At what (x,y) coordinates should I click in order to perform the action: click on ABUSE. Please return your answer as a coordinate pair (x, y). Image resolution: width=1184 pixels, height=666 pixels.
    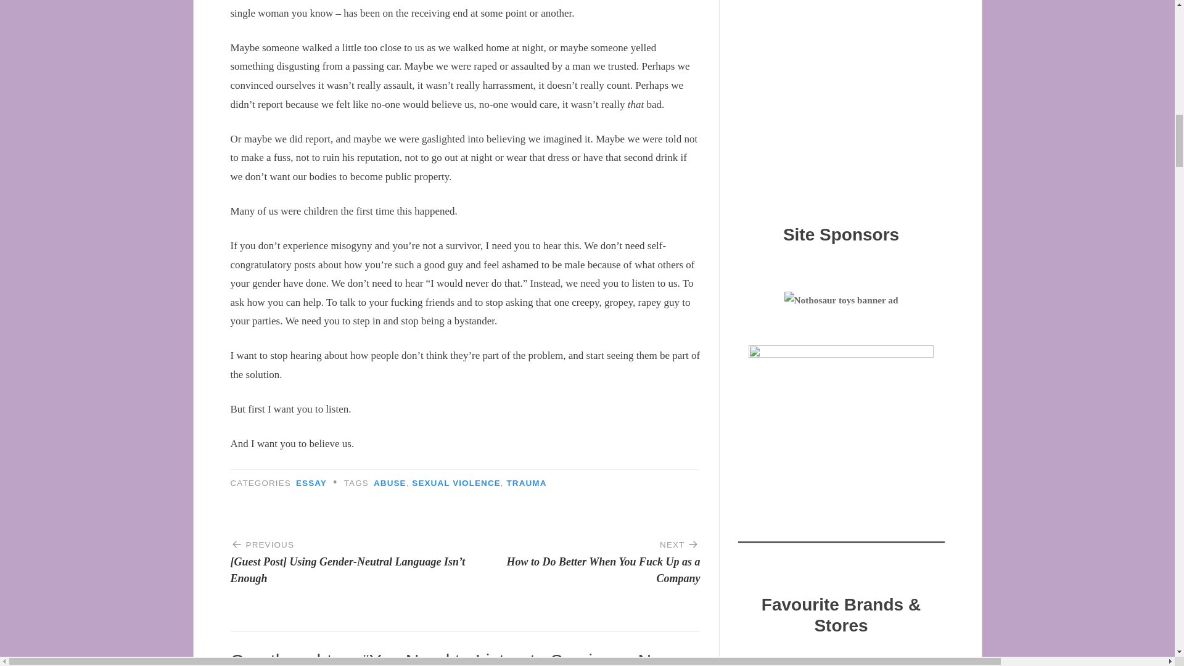
    Looking at the image, I should click on (390, 483).